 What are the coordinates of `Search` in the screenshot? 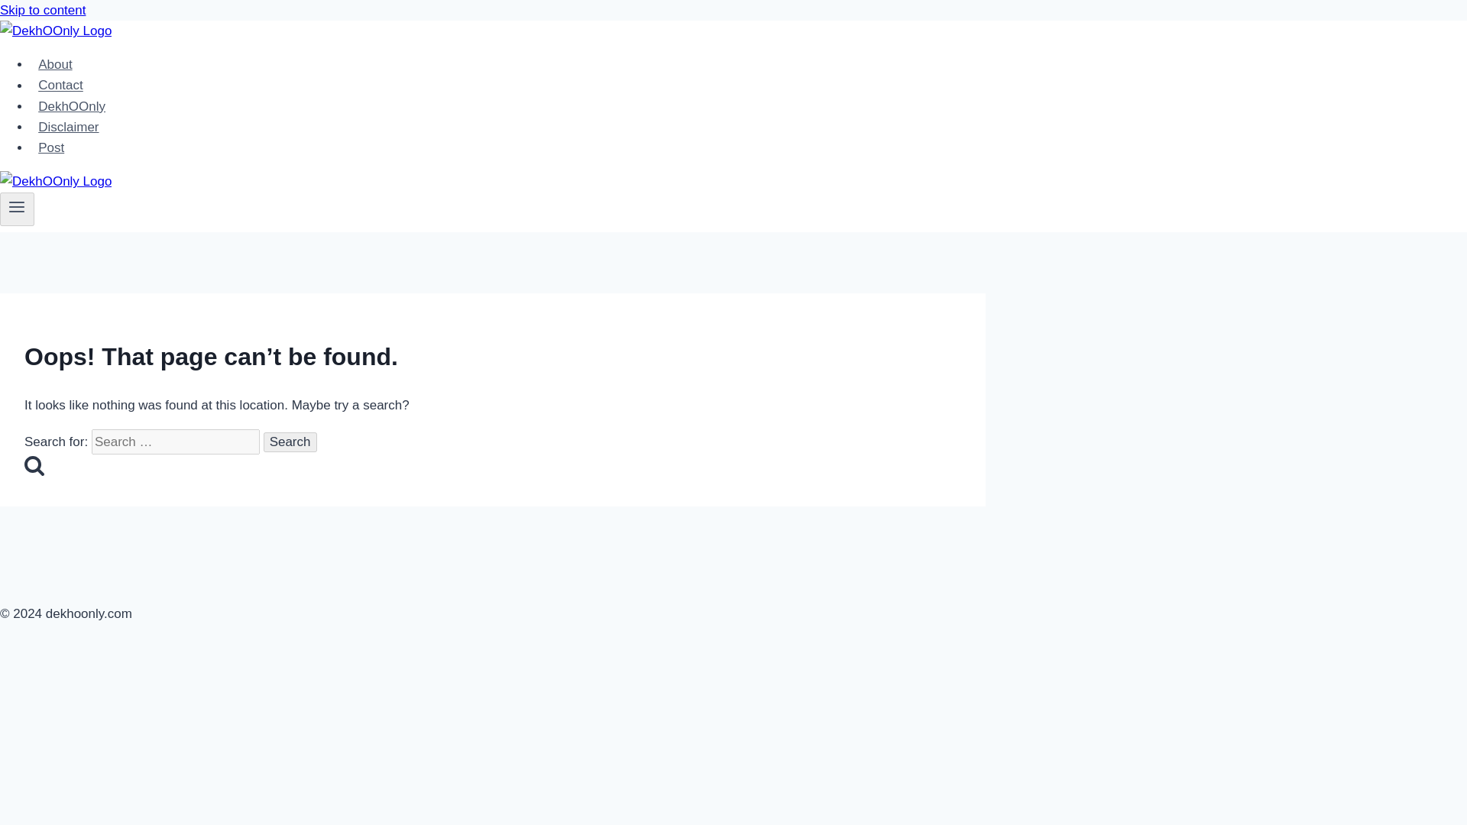 It's located at (290, 442).